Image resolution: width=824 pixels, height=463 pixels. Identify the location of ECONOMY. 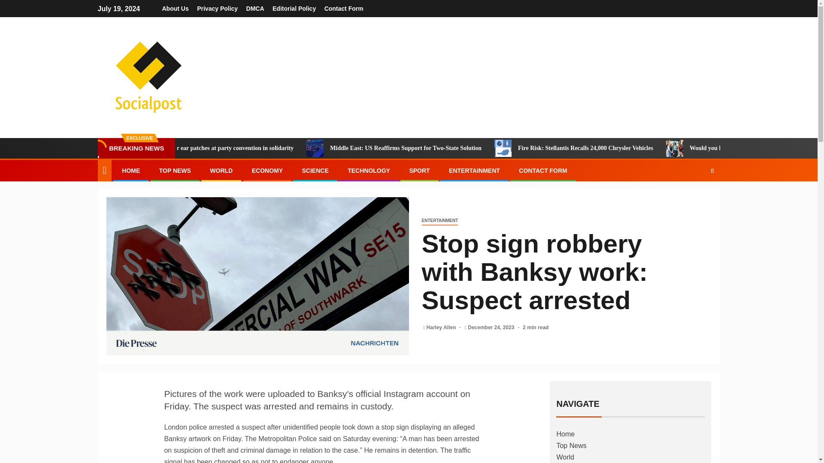
(267, 171).